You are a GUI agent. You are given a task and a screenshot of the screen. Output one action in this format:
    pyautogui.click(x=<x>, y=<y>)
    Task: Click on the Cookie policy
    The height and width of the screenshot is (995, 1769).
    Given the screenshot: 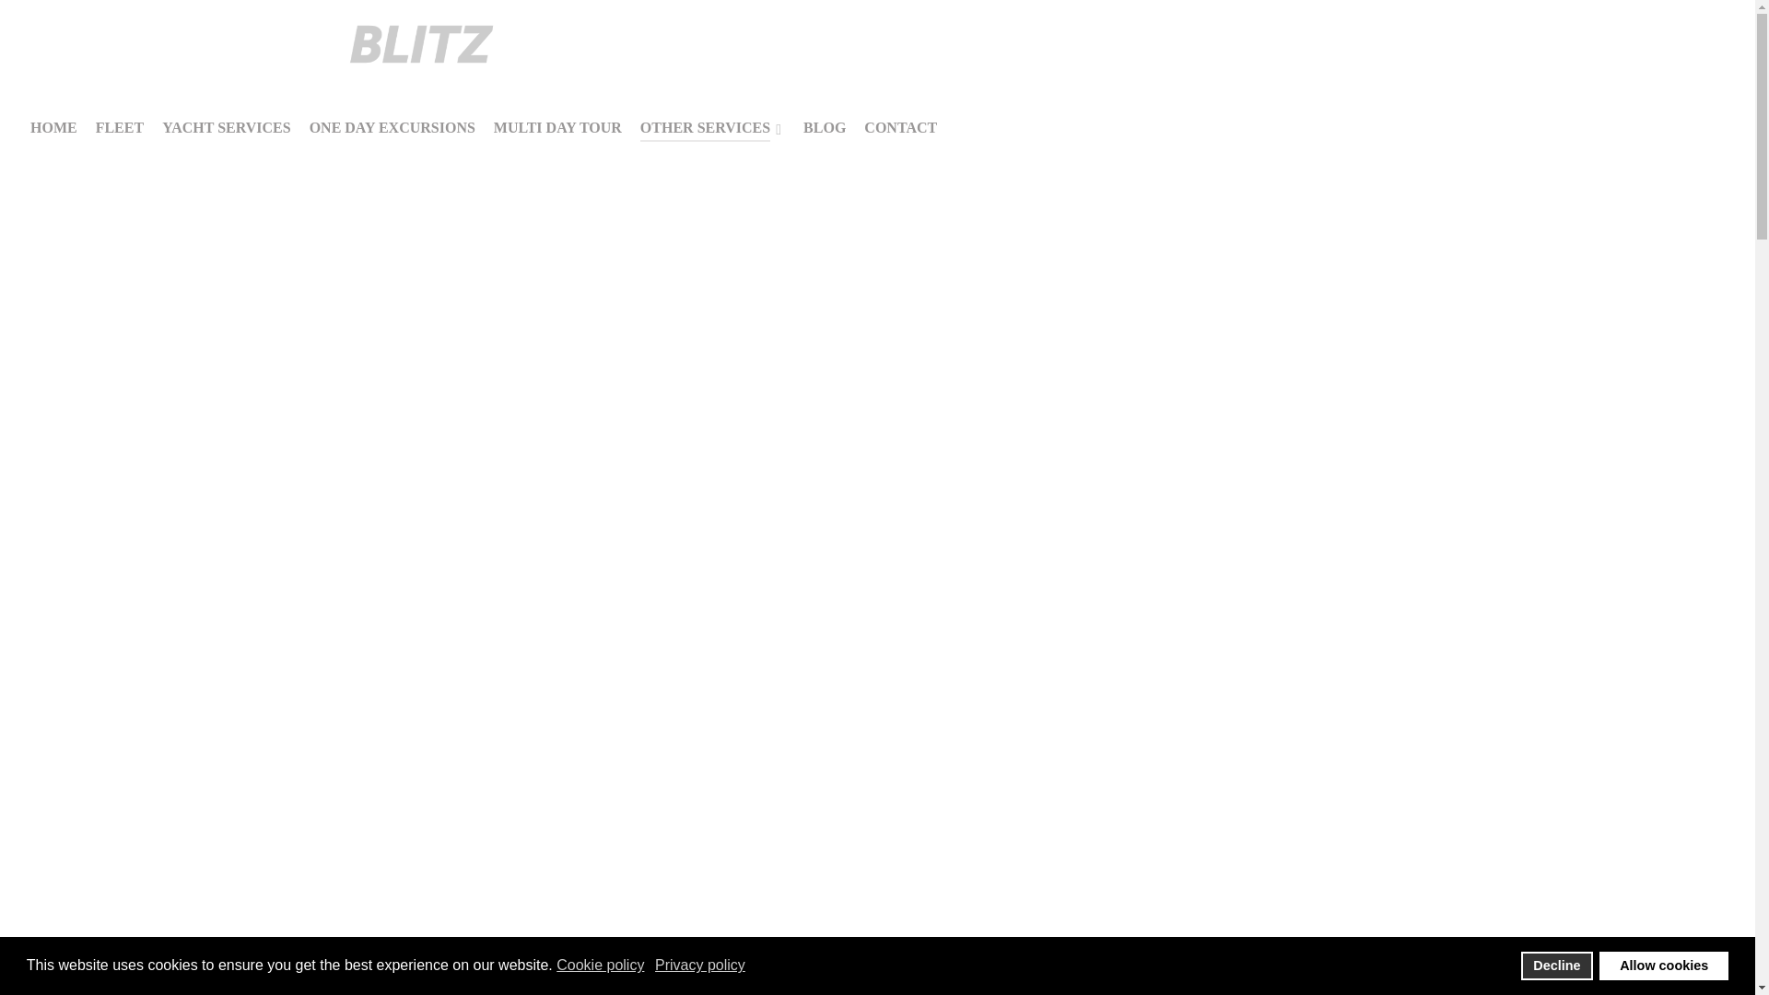 What is the action you would take?
    pyautogui.click(x=602, y=966)
    